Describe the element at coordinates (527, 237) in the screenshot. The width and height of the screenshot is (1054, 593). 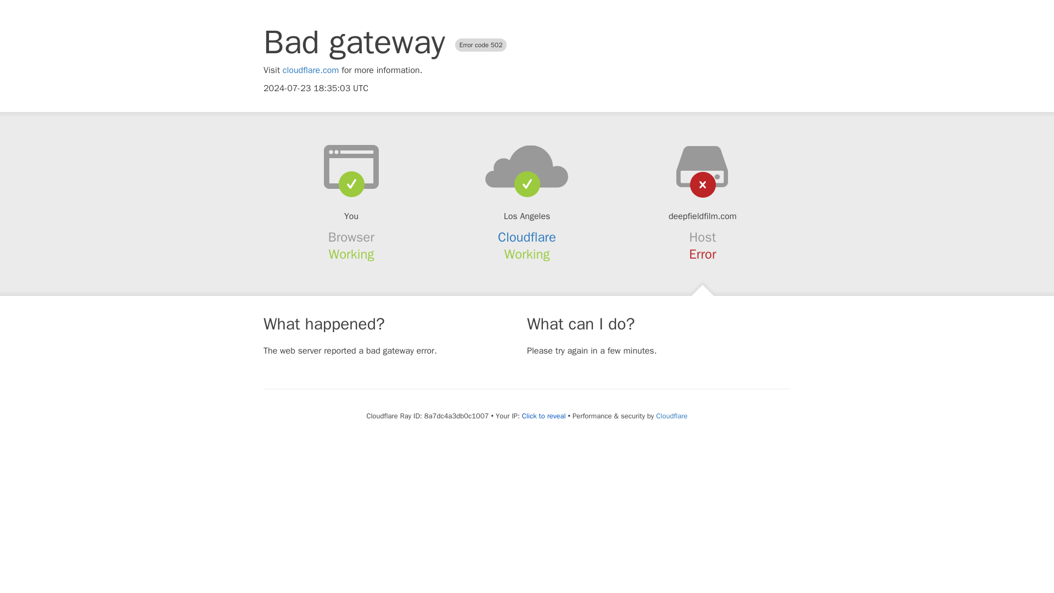
I see `Cloudflare` at that location.